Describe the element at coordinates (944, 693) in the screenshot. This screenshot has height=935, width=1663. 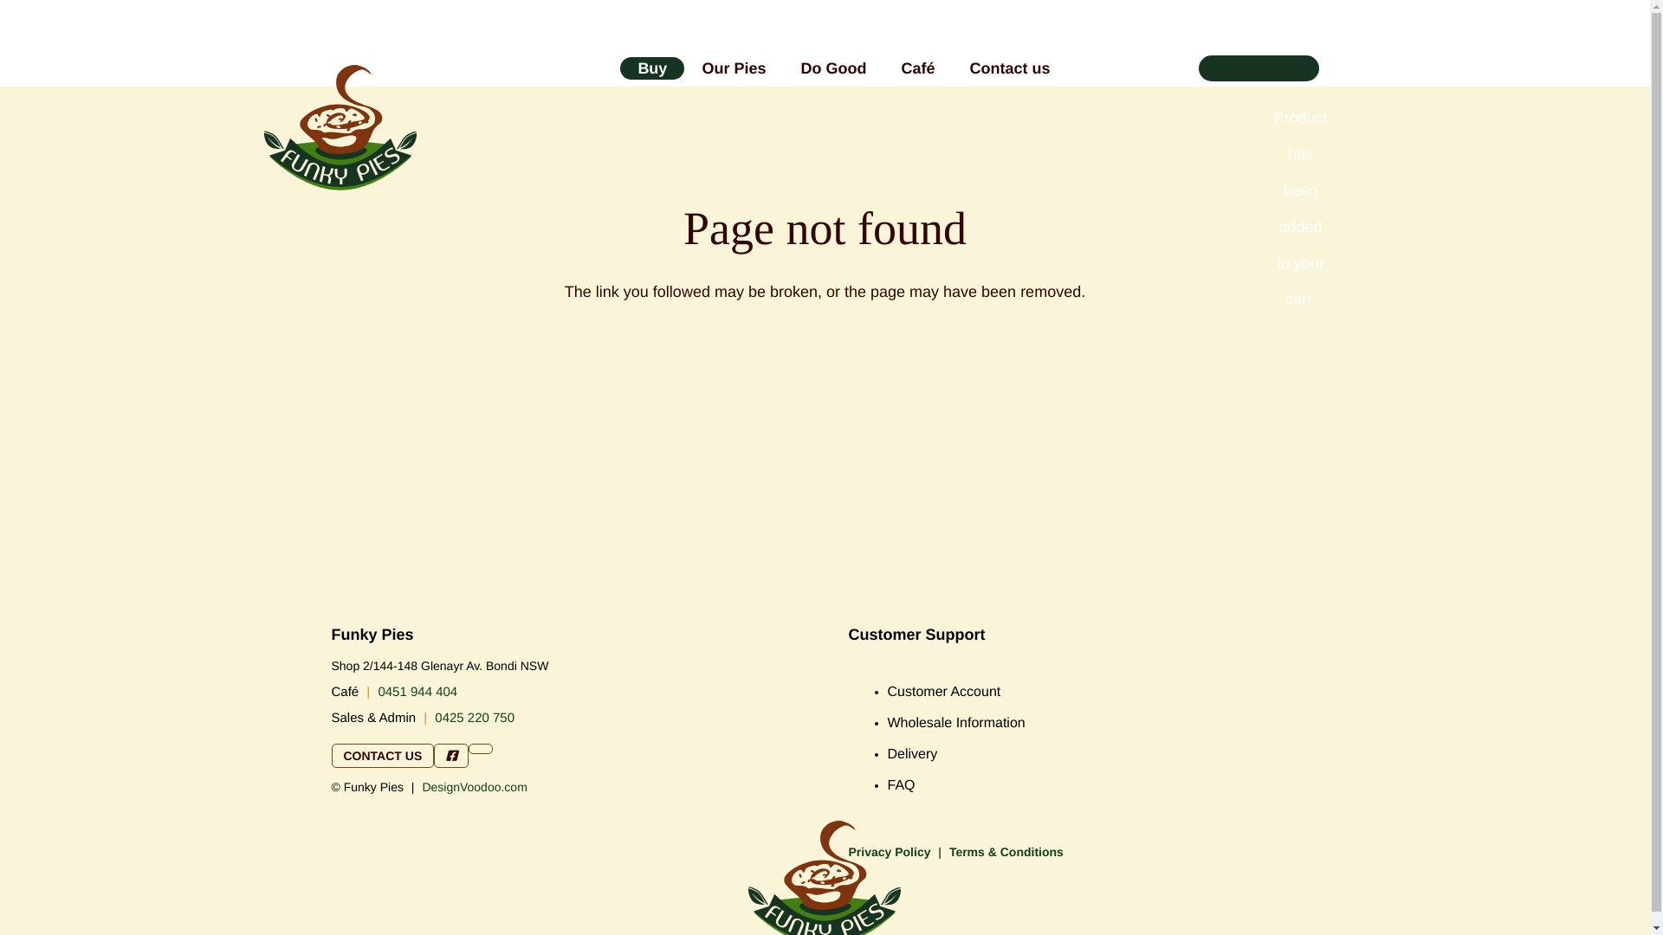
I see `Customer Account` at that location.